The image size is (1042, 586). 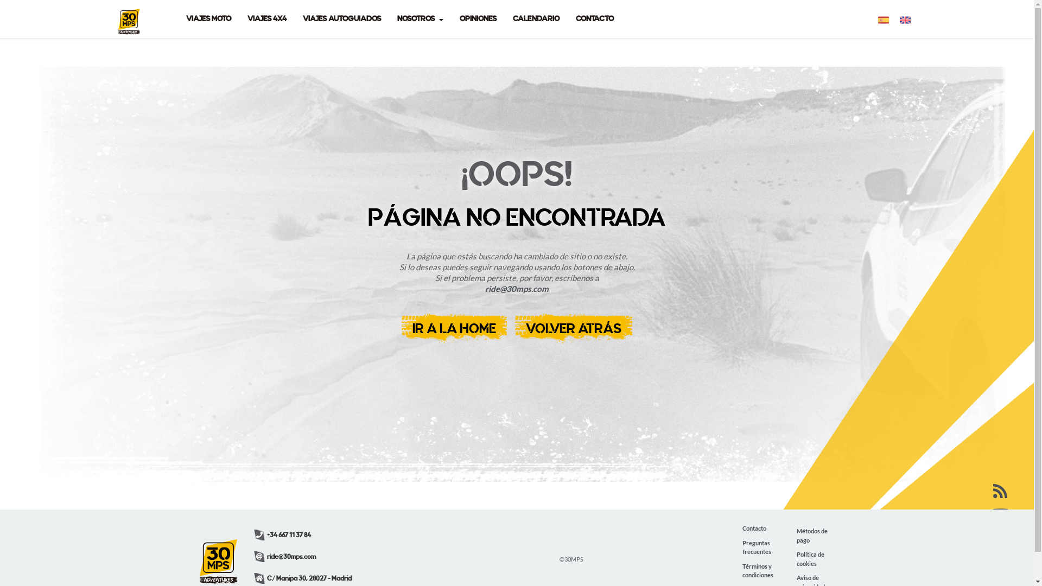 I want to click on ride@30mps.com, so click(x=517, y=289).